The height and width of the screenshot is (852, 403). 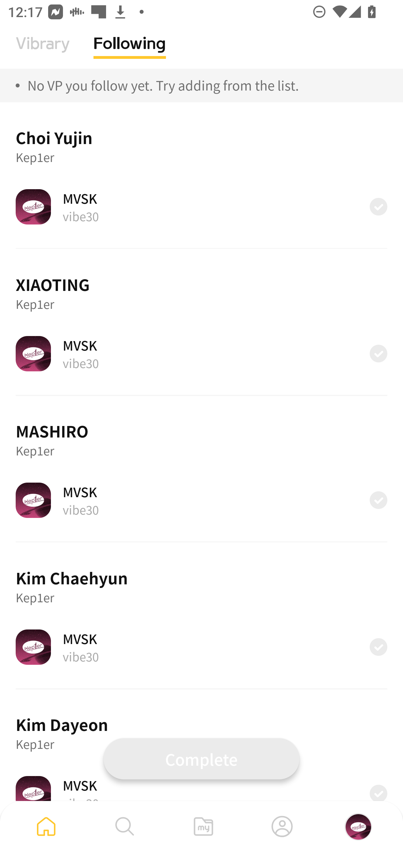 What do you see at coordinates (201, 353) in the screenshot?
I see `MVSK vibe30` at bounding box center [201, 353].